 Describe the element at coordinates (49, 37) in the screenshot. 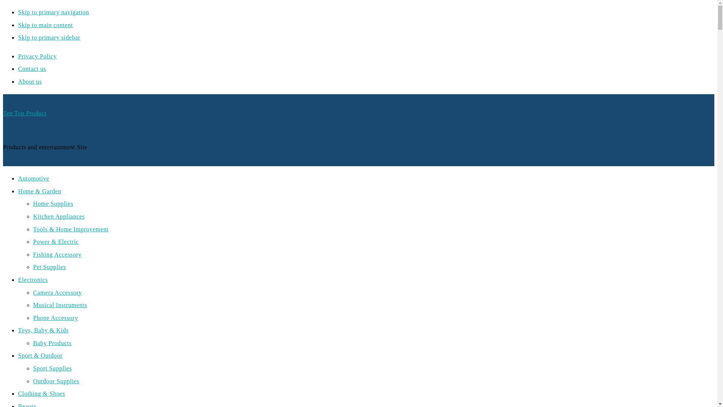

I see `Skip to primary sidebar` at that location.